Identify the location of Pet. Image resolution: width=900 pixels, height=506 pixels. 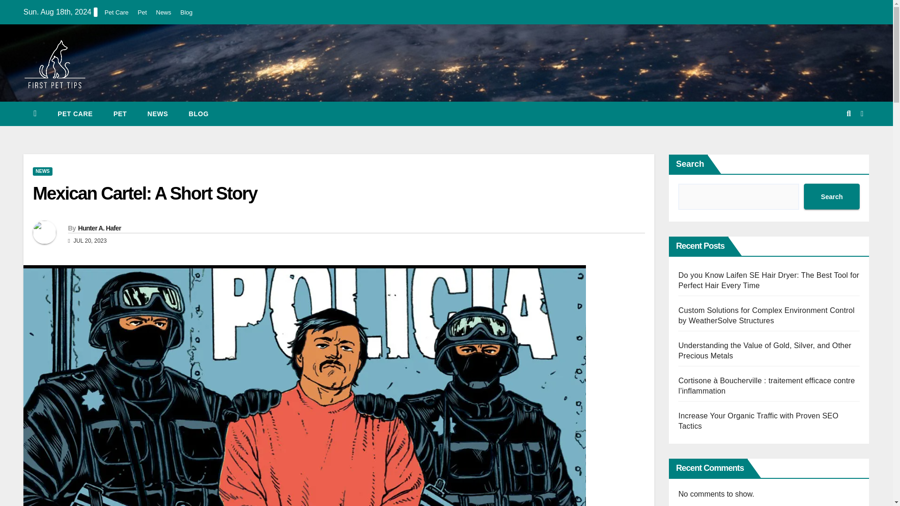
(120, 113).